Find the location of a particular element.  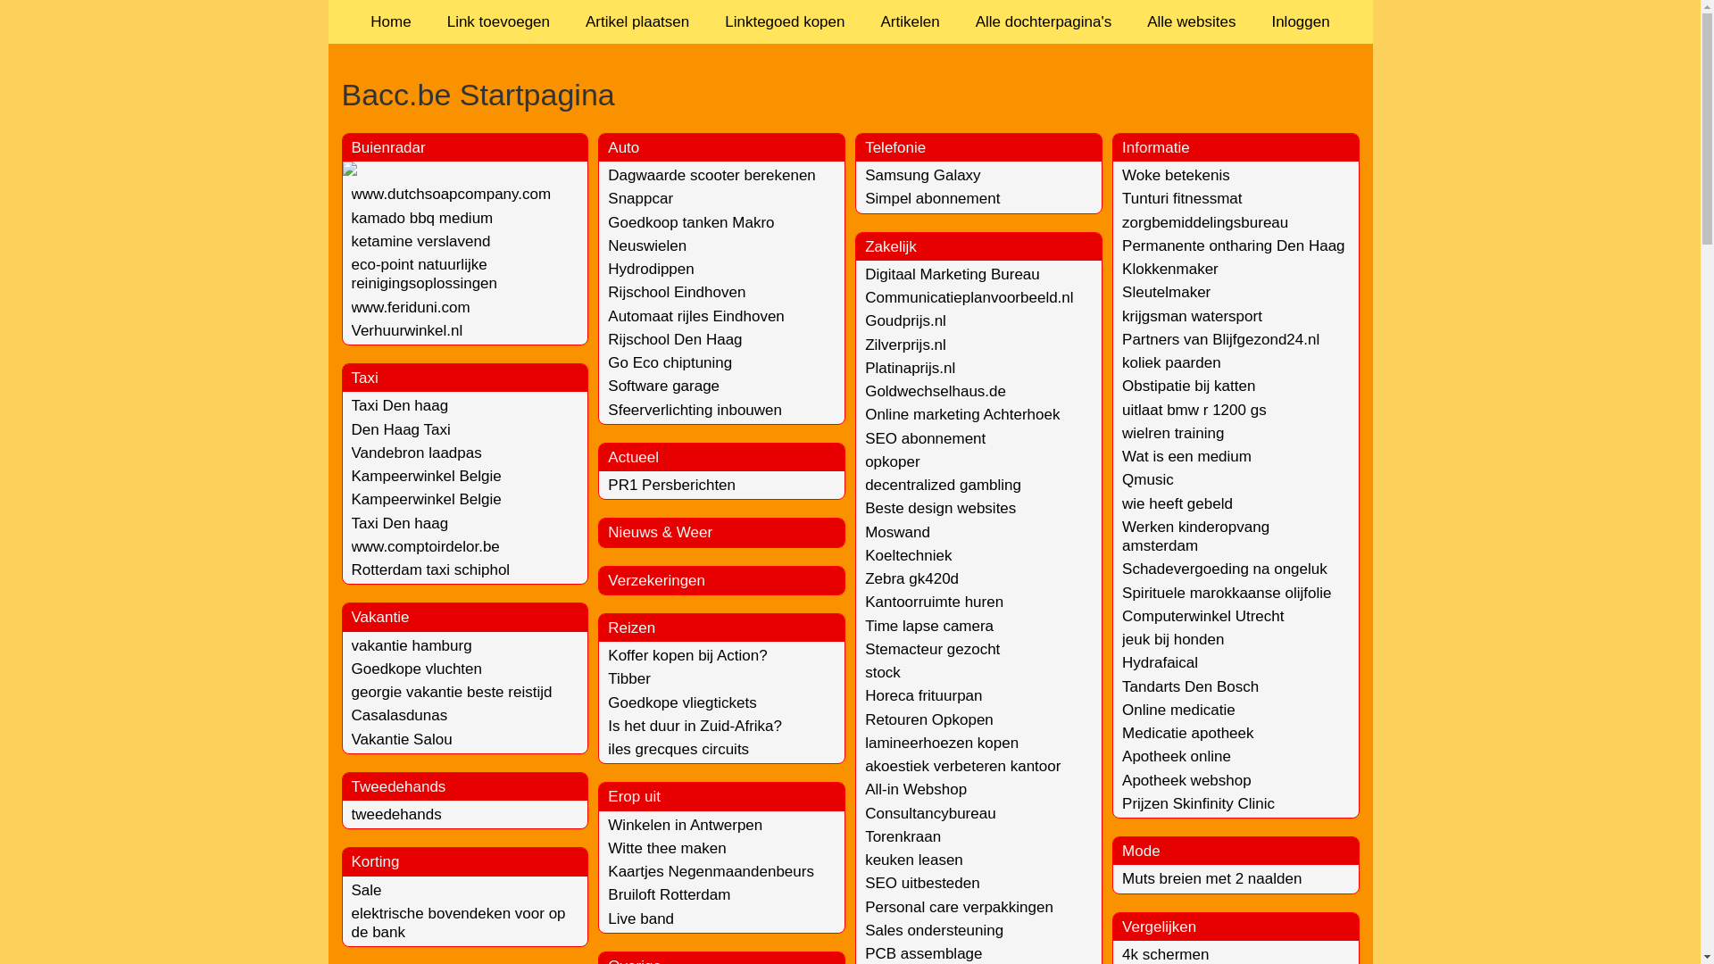

Platinaprijs.nl is located at coordinates (910, 368).